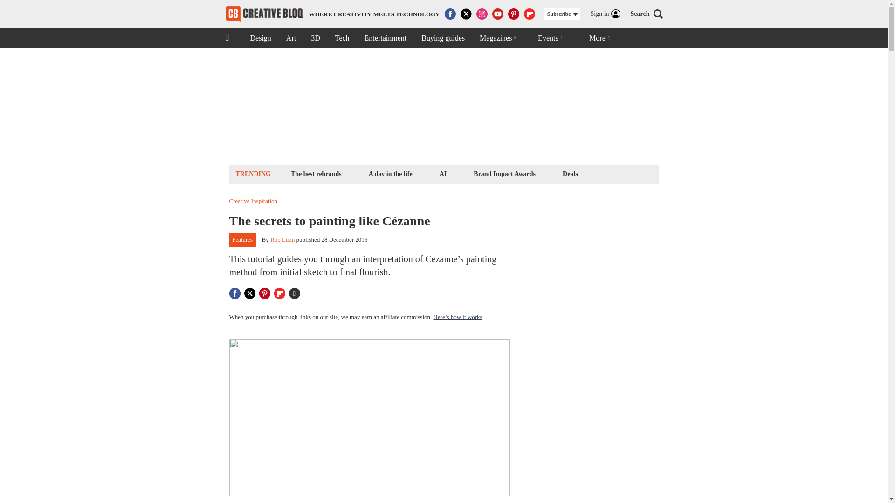 The width and height of the screenshot is (895, 503). I want to click on Art, so click(316, 173).